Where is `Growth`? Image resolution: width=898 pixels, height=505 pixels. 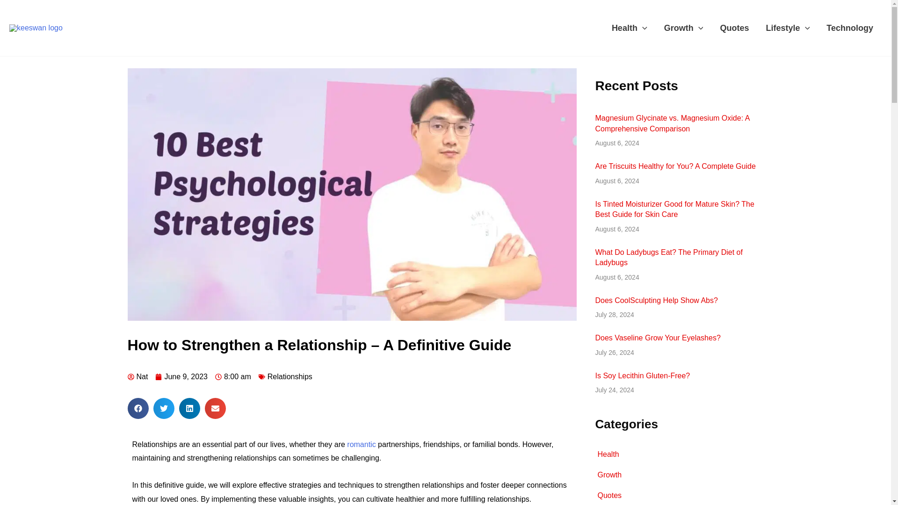
Growth is located at coordinates (684, 28).